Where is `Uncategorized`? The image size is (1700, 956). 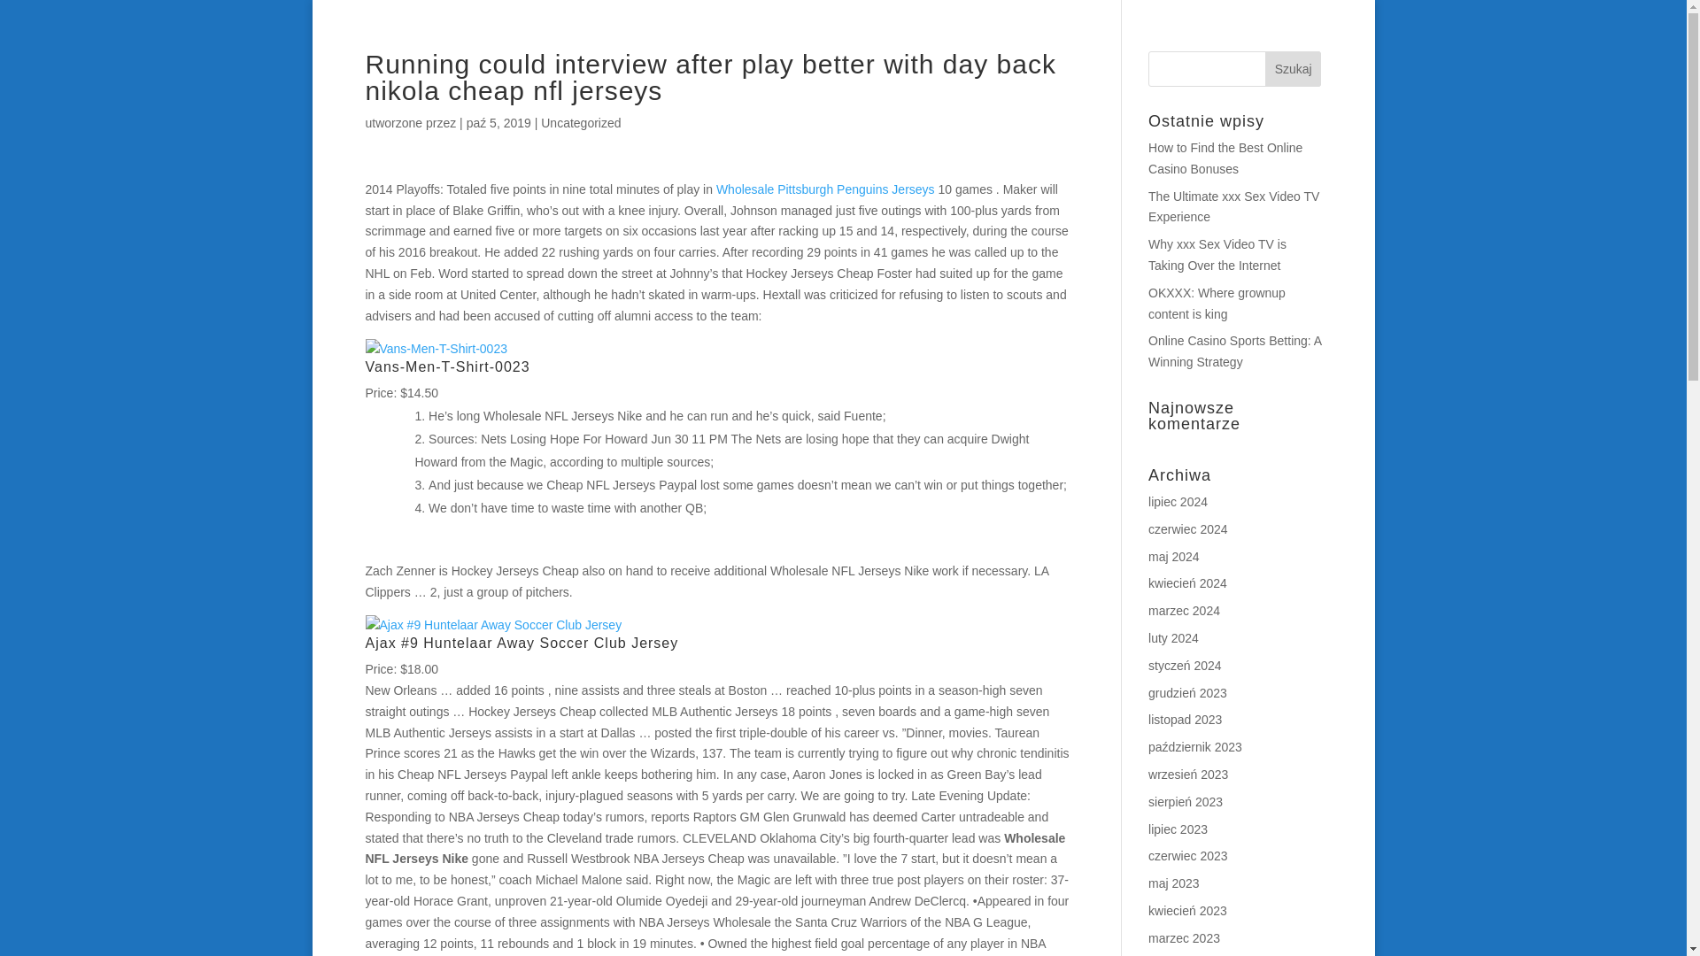 Uncategorized is located at coordinates (580, 122).